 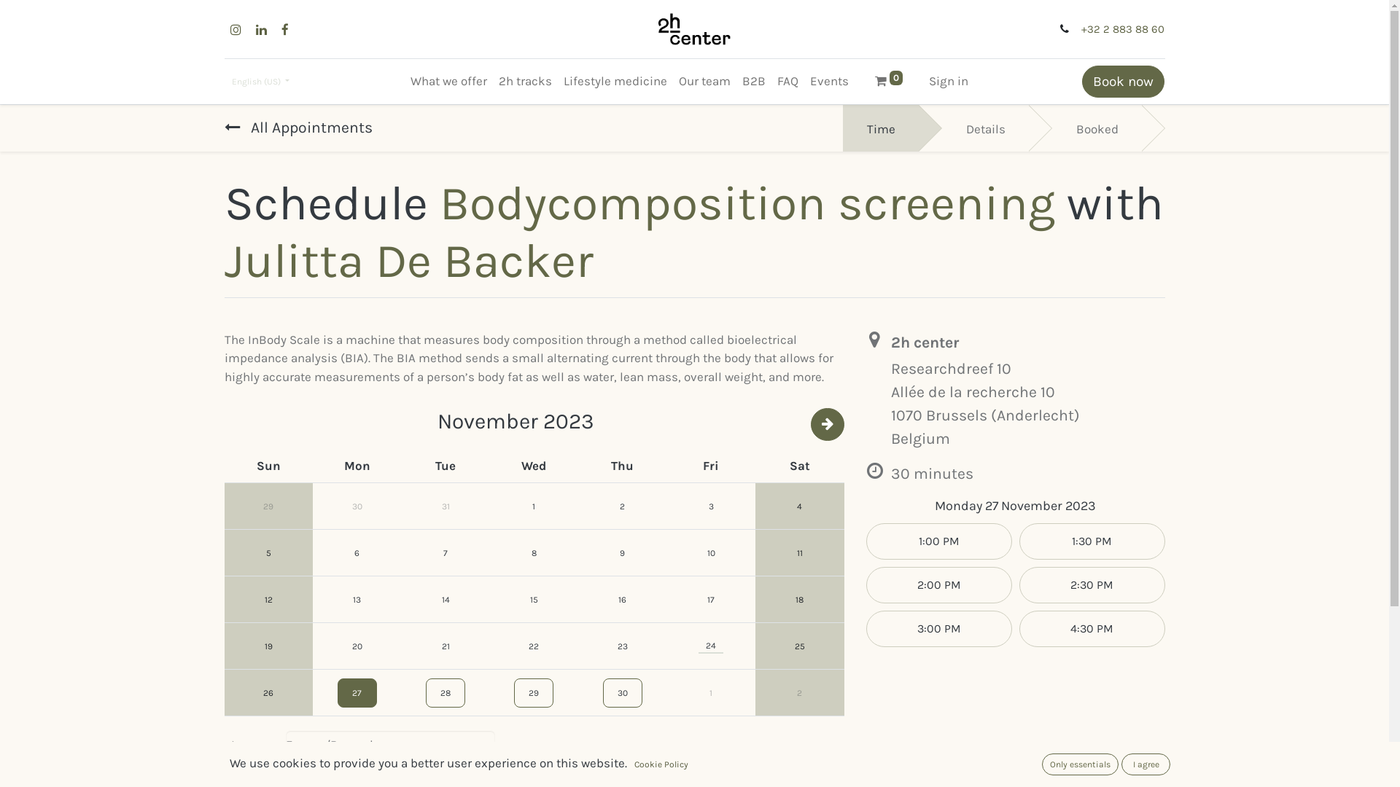 What do you see at coordinates (1092, 629) in the screenshot?
I see `4:30 PM` at bounding box center [1092, 629].